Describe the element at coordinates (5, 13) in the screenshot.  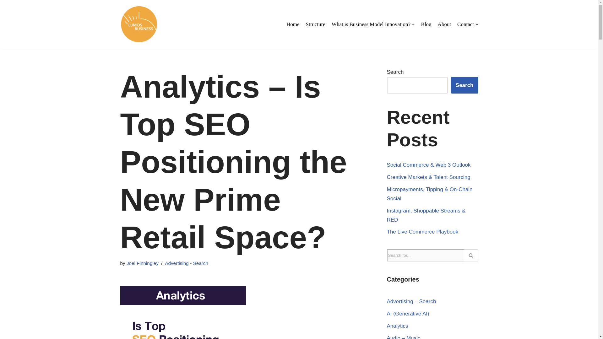
I see `Skip to content` at that location.